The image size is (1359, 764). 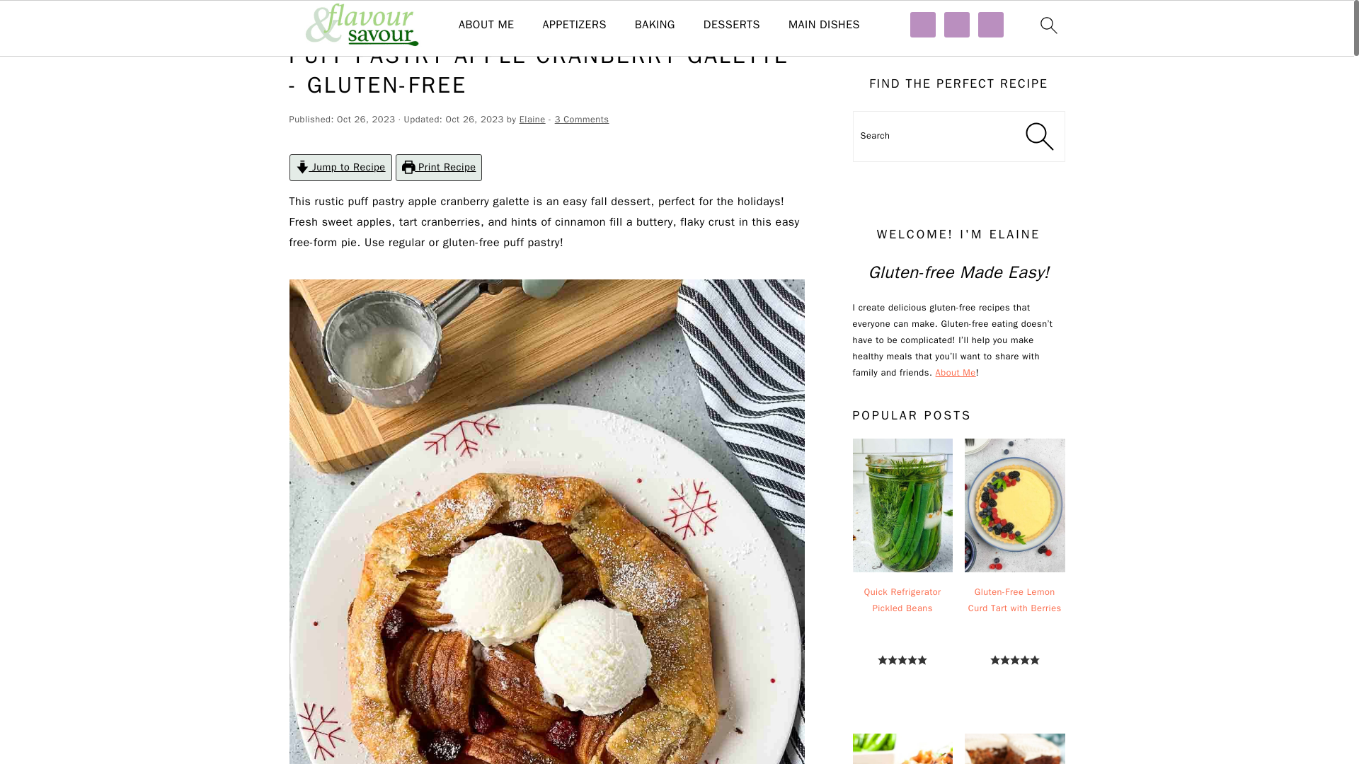 I want to click on search icon, so click(x=1048, y=25).